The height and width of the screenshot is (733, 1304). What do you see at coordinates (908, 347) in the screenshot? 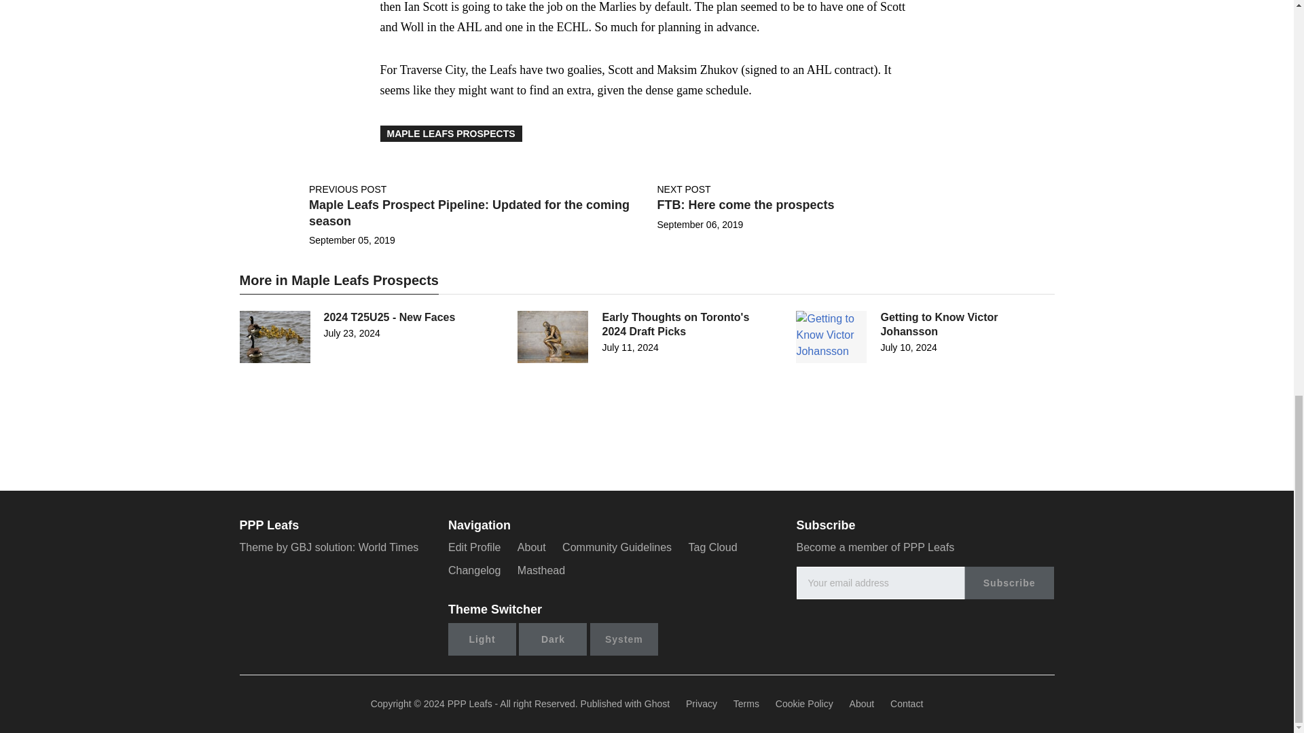
I see `10 July, 2024` at bounding box center [908, 347].